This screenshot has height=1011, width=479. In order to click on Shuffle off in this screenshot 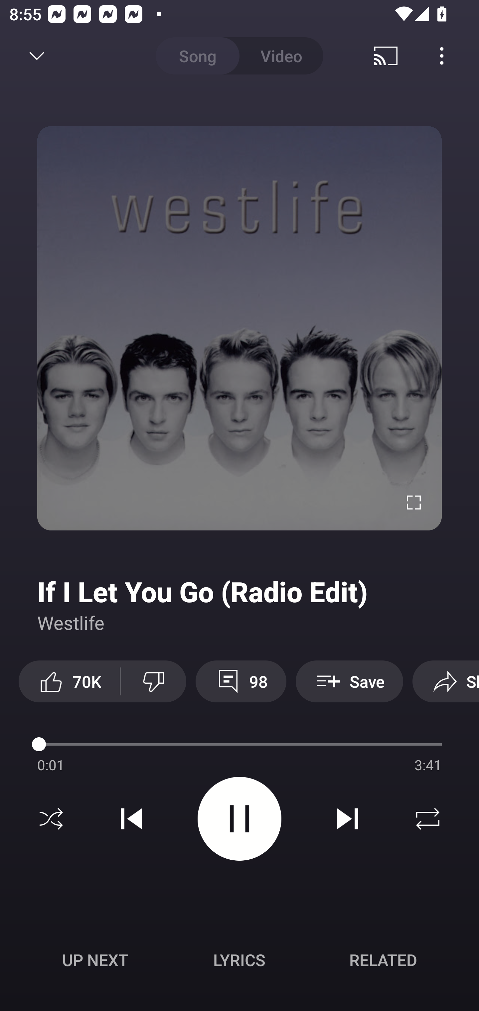, I will do `click(51, 819)`.